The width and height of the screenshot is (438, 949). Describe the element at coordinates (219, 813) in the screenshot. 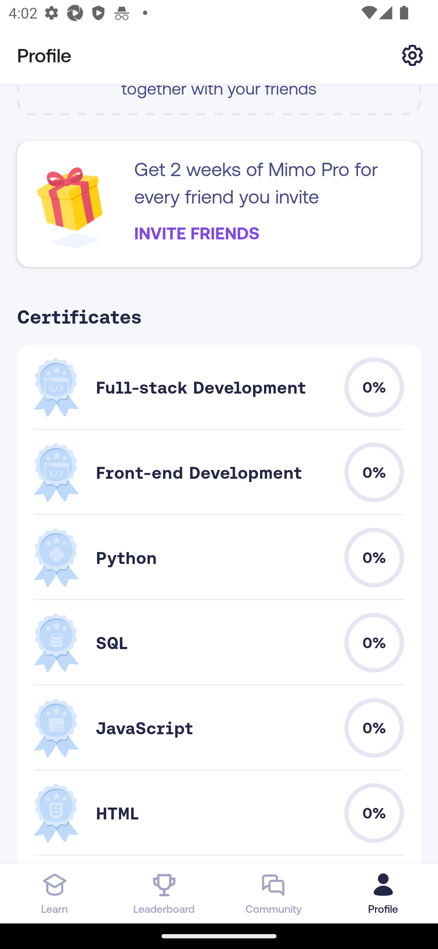

I see `HTML 0.0 0%` at that location.